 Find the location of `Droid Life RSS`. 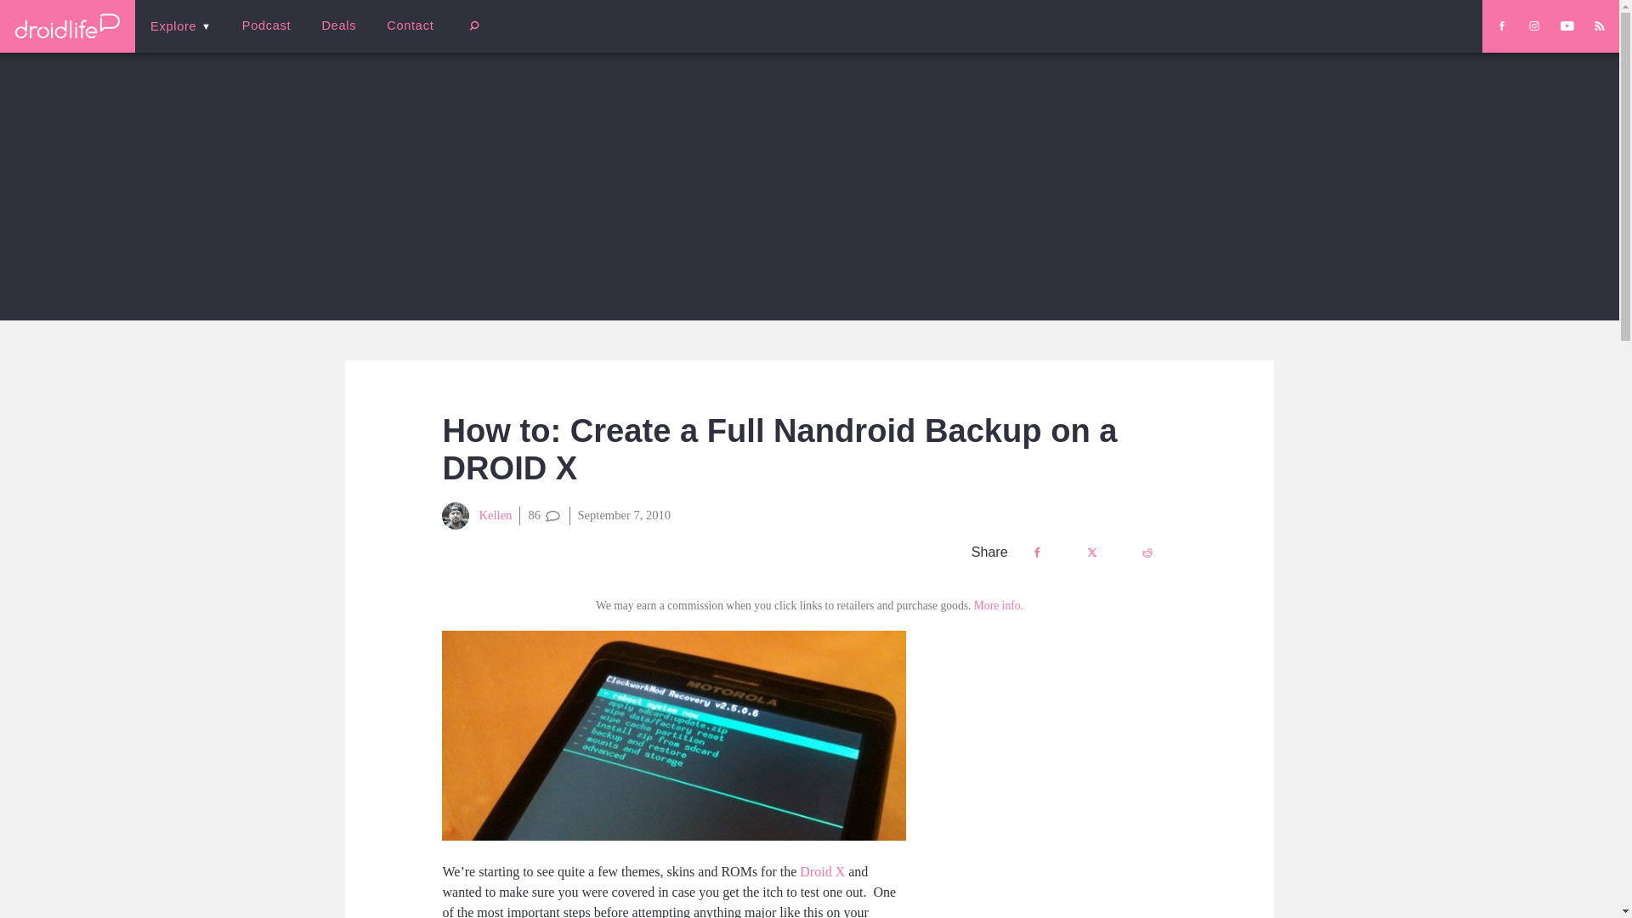

Droid Life RSS is located at coordinates (1599, 25).